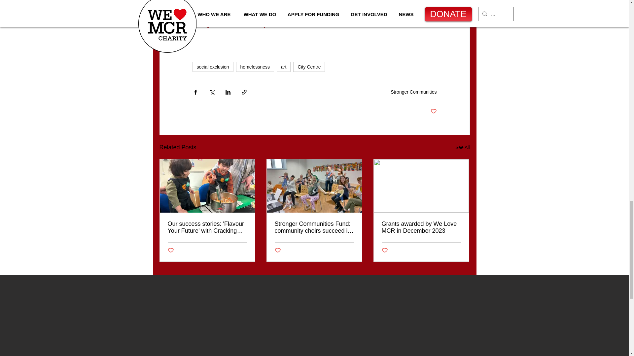 This screenshot has width=634, height=356. Describe the element at coordinates (259, 7) in the screenshot. I see `mcrstreetpoem.com` at that location.